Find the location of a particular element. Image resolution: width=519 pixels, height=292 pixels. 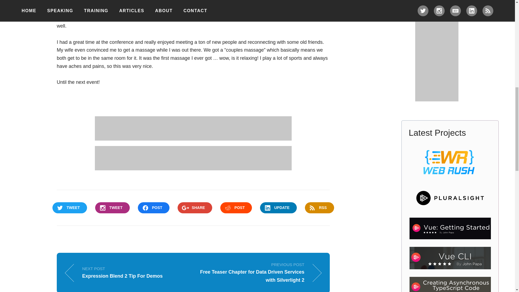

POST is located at coordinates (236, 208).